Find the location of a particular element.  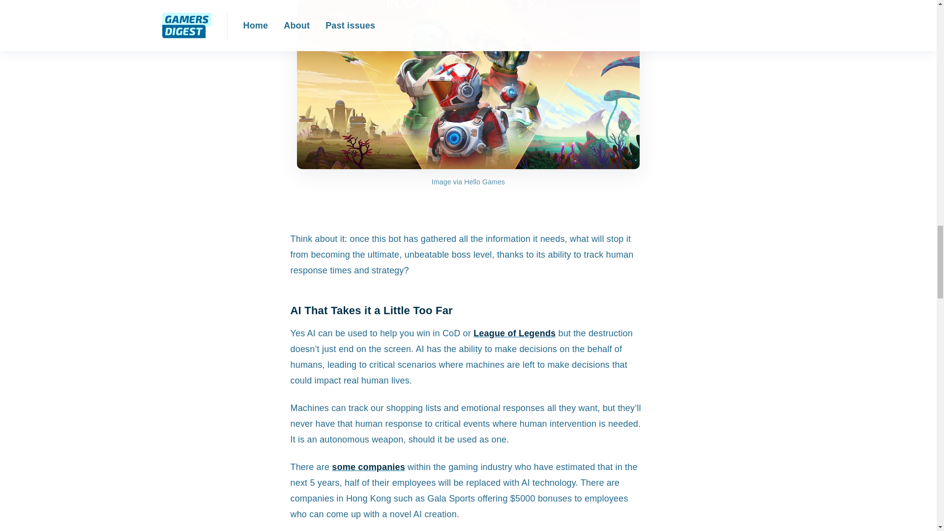

some companies is located at coordinates (368, 467).